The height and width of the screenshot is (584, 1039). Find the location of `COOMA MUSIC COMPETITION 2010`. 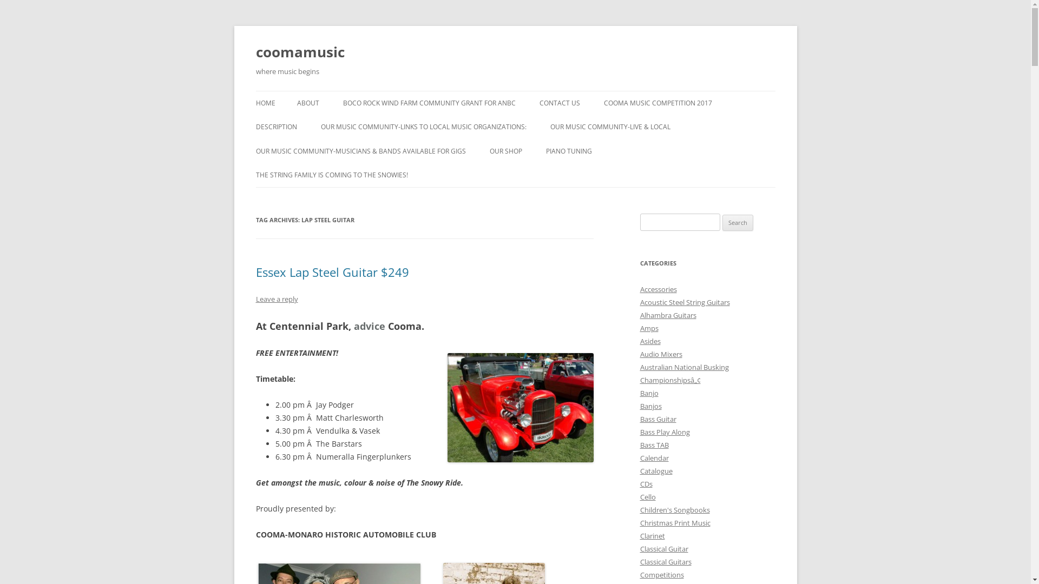

COOMA MUSIC COMPETITION 2010 is located at coordinates (351, 133).